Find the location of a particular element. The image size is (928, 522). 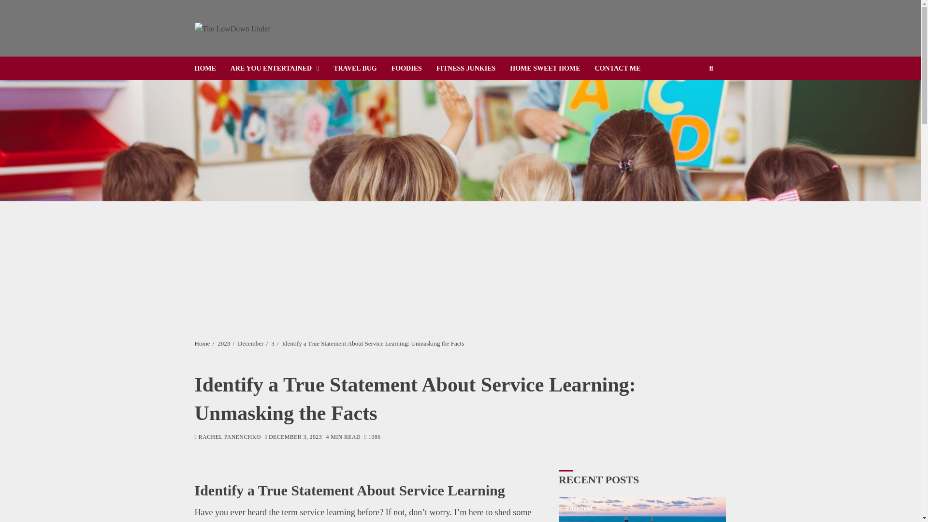

1086 is located at coordinates (372, 437).